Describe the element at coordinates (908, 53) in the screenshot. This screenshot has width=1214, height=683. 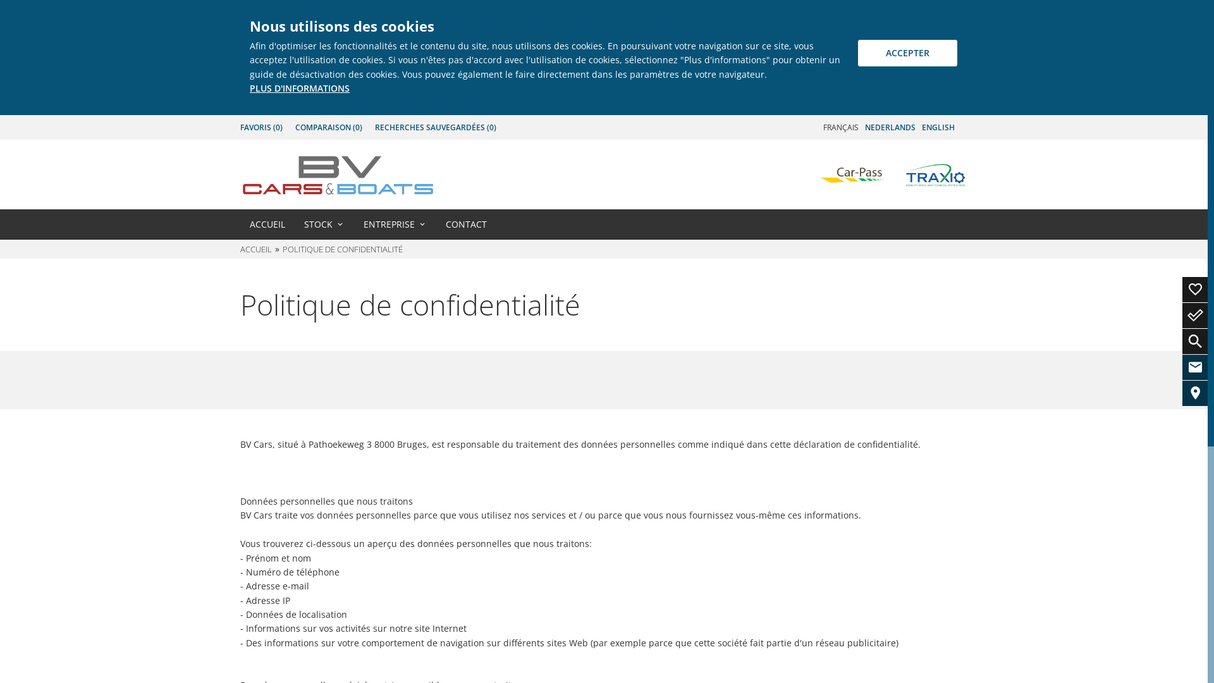
I see `ACCEPTER` at that location.